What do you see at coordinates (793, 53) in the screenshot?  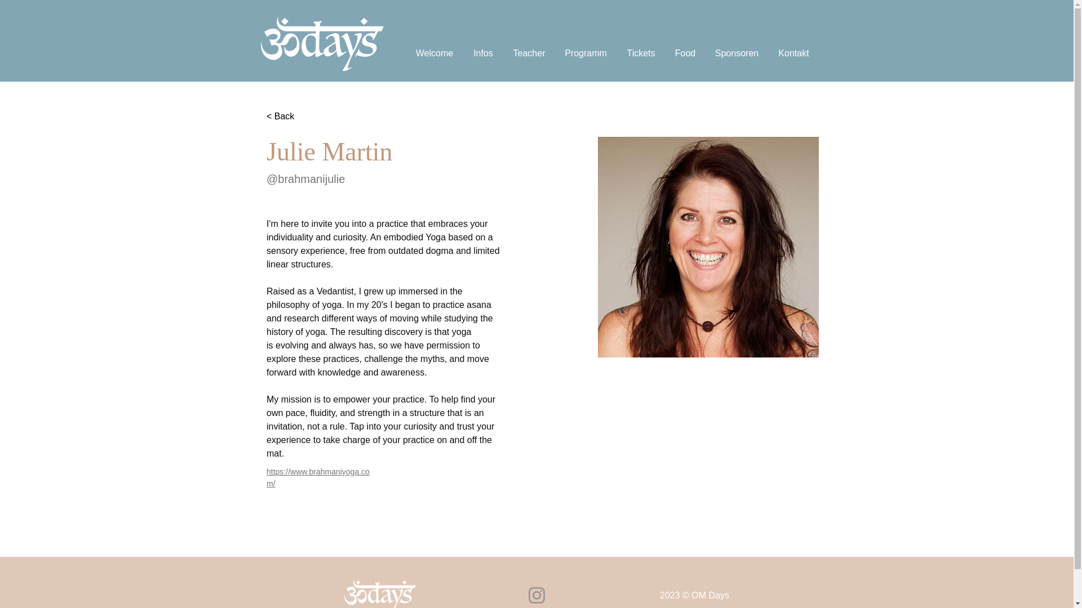 I see `Kontakt` at bounding box center [793, 53].